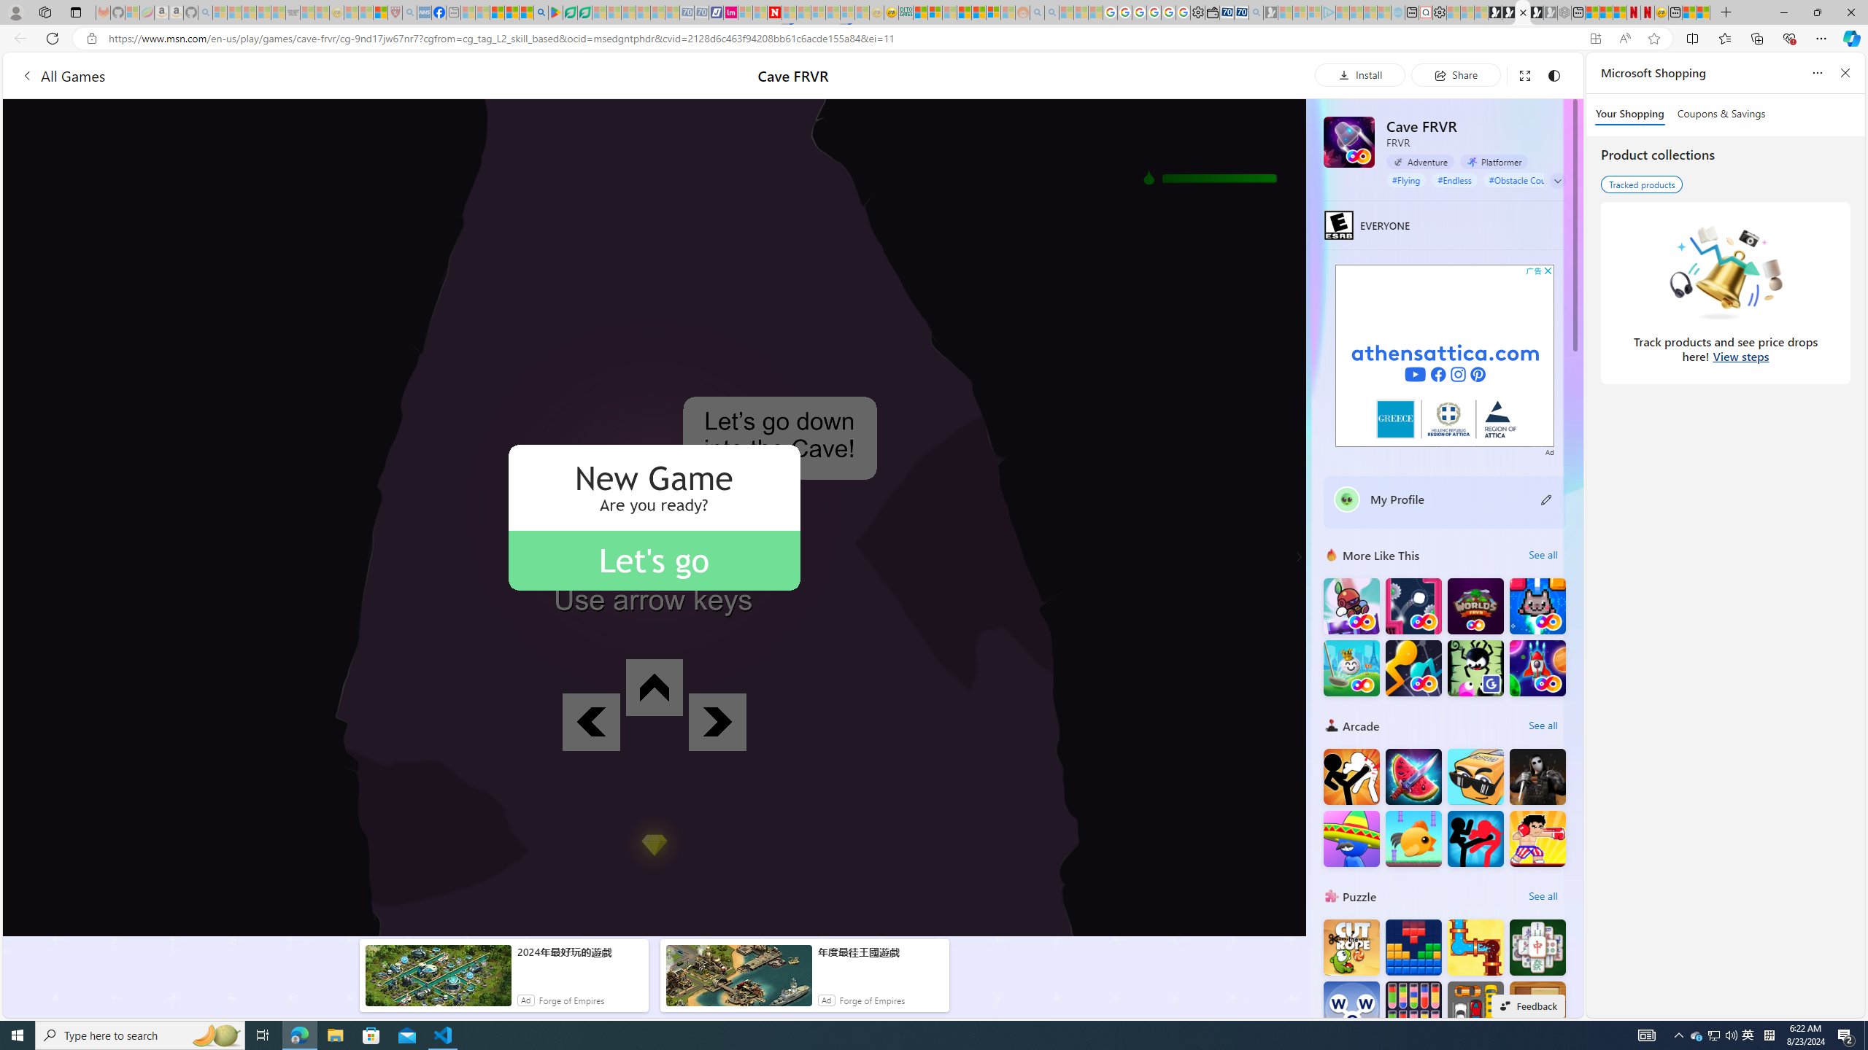 This screenshot has height=1050, width=1868. Describe the element at coordinates (1347, 499) in the screenshot. I see `""'s avatar` at that location.